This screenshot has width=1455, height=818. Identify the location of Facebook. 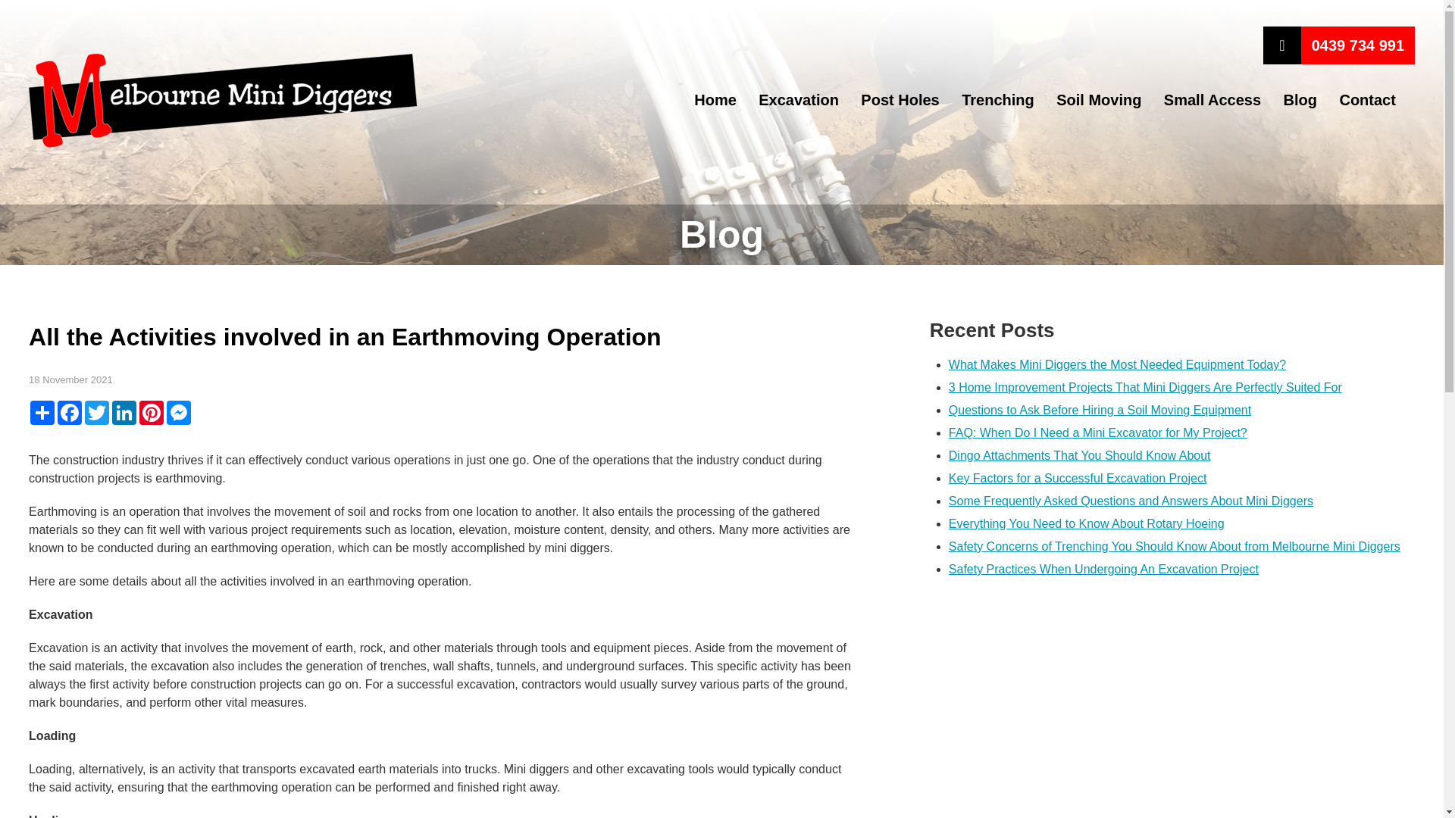
(70, 412).